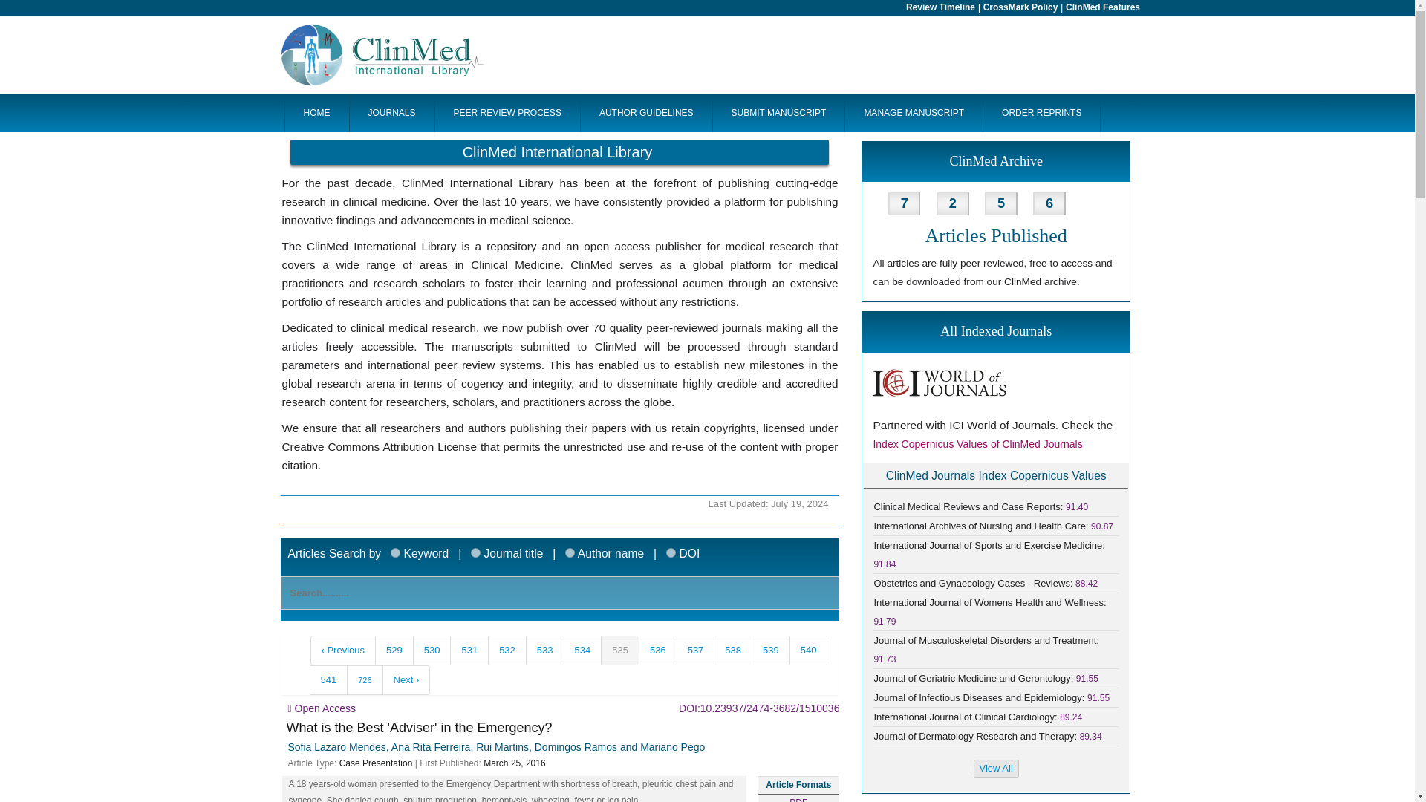  Describe the element at coordinates (733, 651) in the screenshot. I see `538` at that location.